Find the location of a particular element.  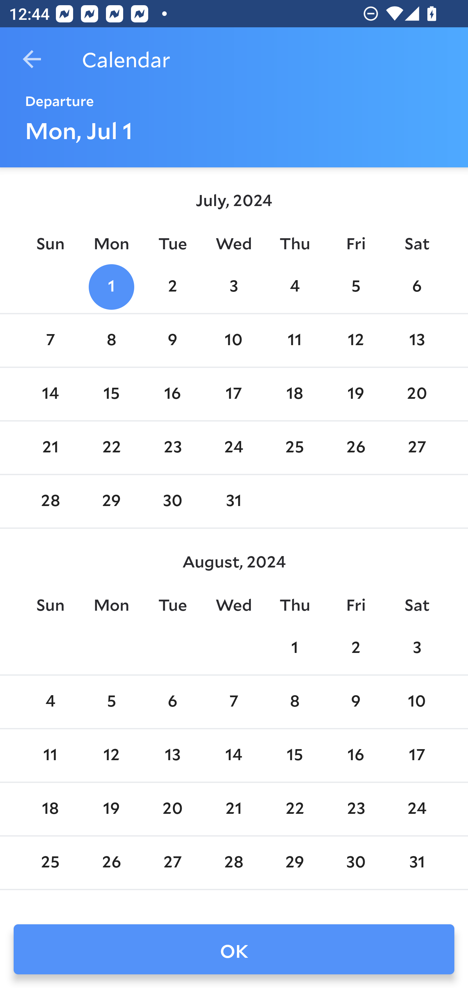

19 is located at coordinates (111, 809).